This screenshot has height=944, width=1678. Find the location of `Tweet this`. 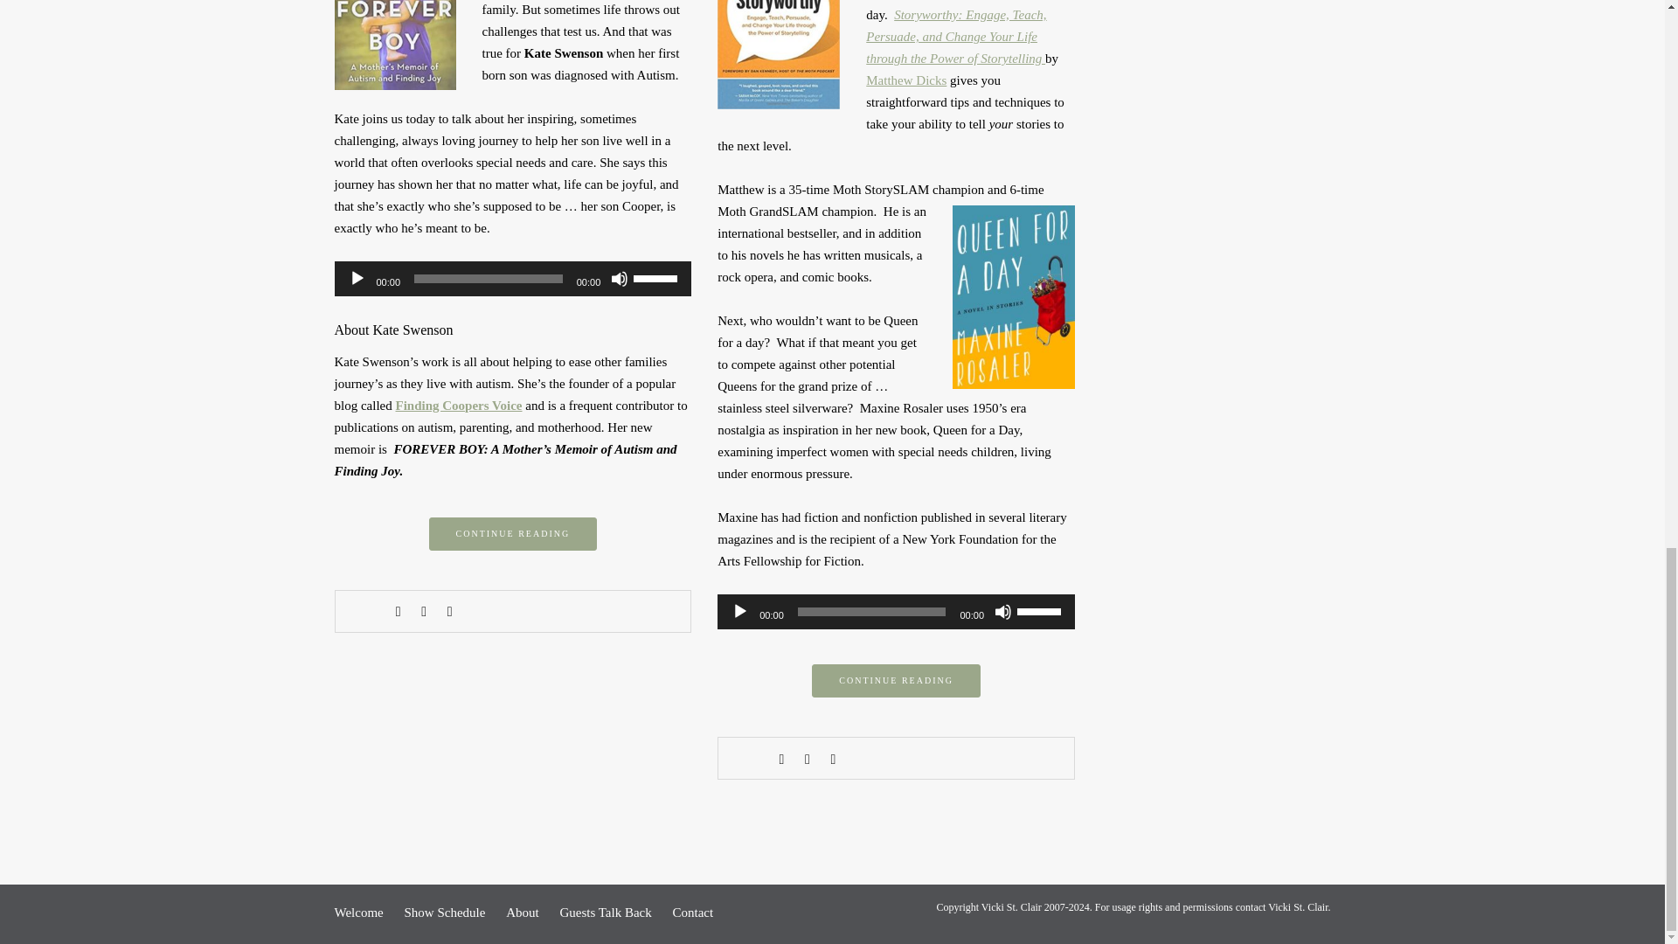

Tweet this is located at coordinates (807, 759).